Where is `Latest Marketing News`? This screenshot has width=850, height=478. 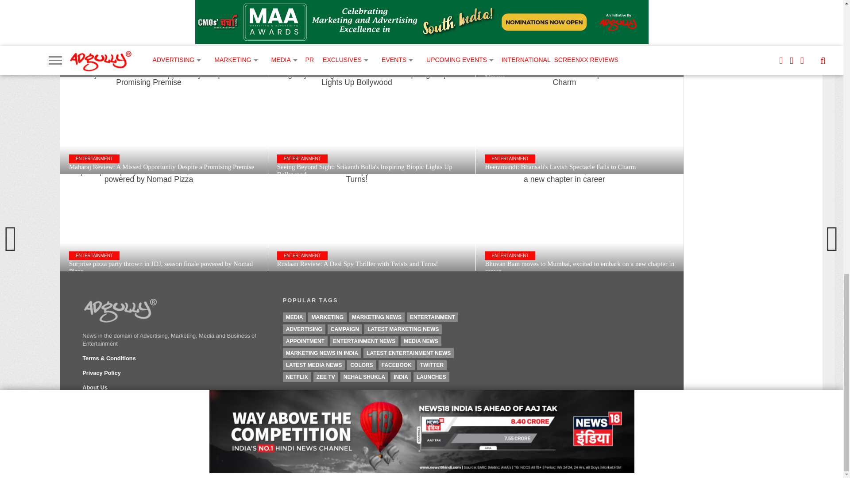 Latest Marketing News is located at coordinates (403, 329).